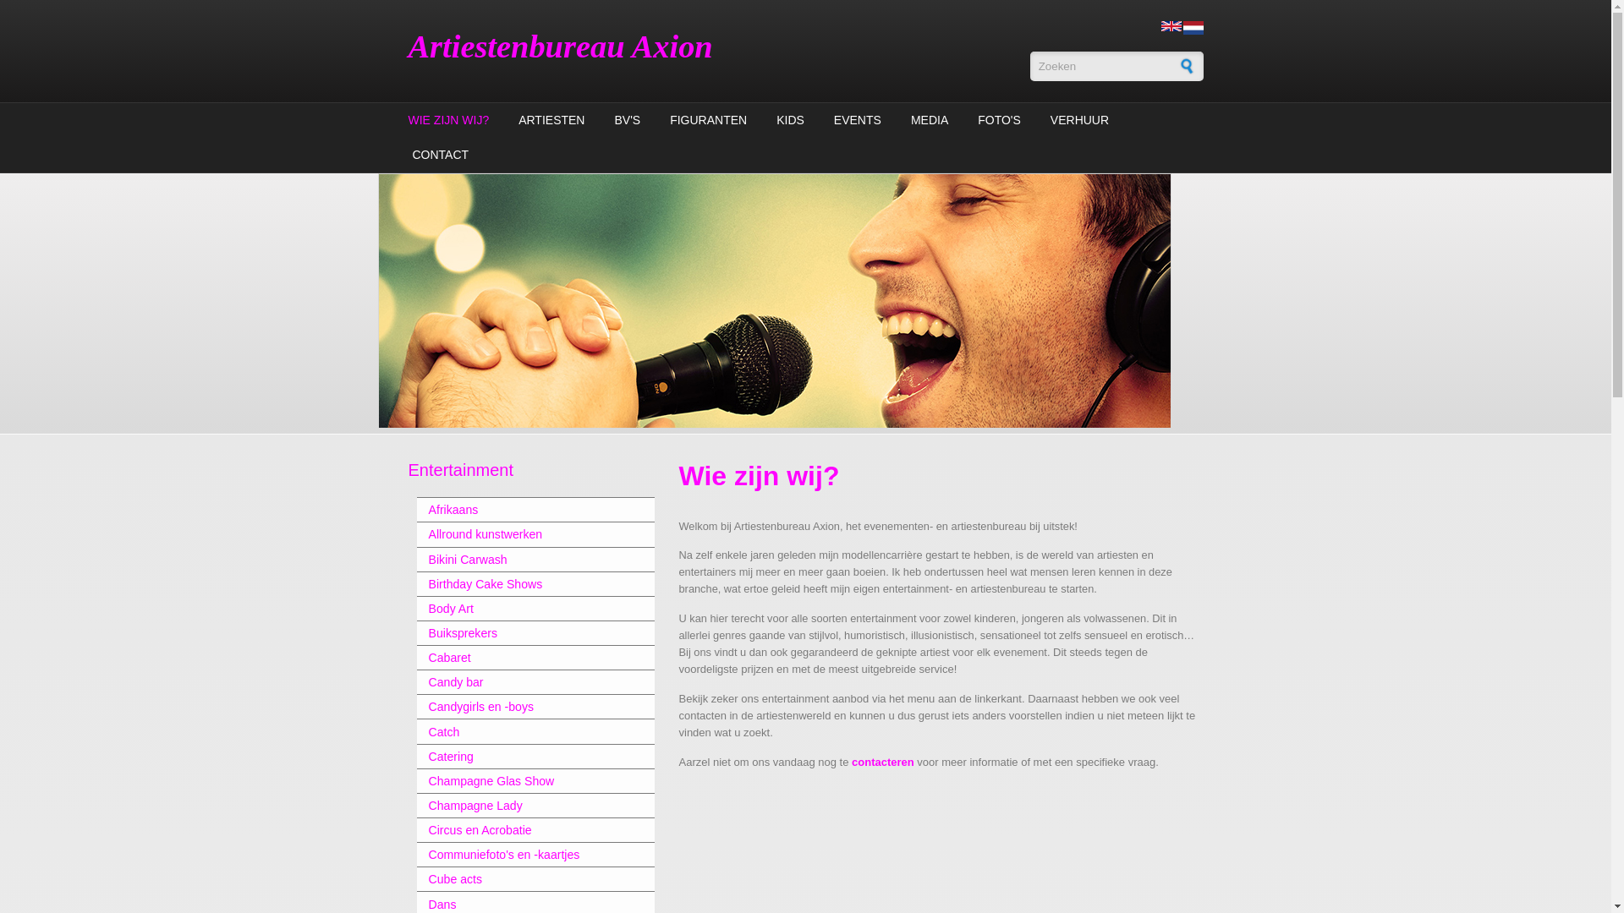 The height and width of the screenshot is (913, 1624). Describe the element at coordinates (1193, 28) in the screenshot. I see `Nederlands` at that location.